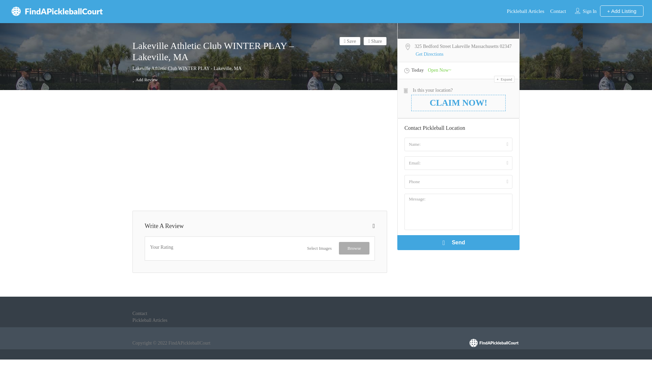 The image size is (652, 367). What do you see at coordinates (187, 224) in the screenshot?
I see `Submit` at bounding box center [187, 224].